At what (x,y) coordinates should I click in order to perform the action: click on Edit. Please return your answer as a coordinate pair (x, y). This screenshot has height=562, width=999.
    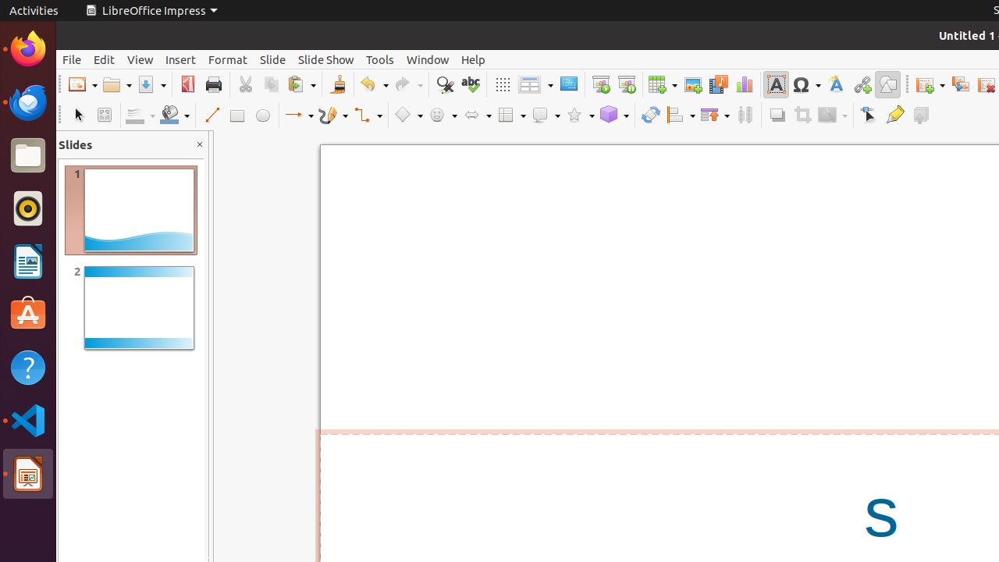
    Looking at the image, I should click on (105, 59).